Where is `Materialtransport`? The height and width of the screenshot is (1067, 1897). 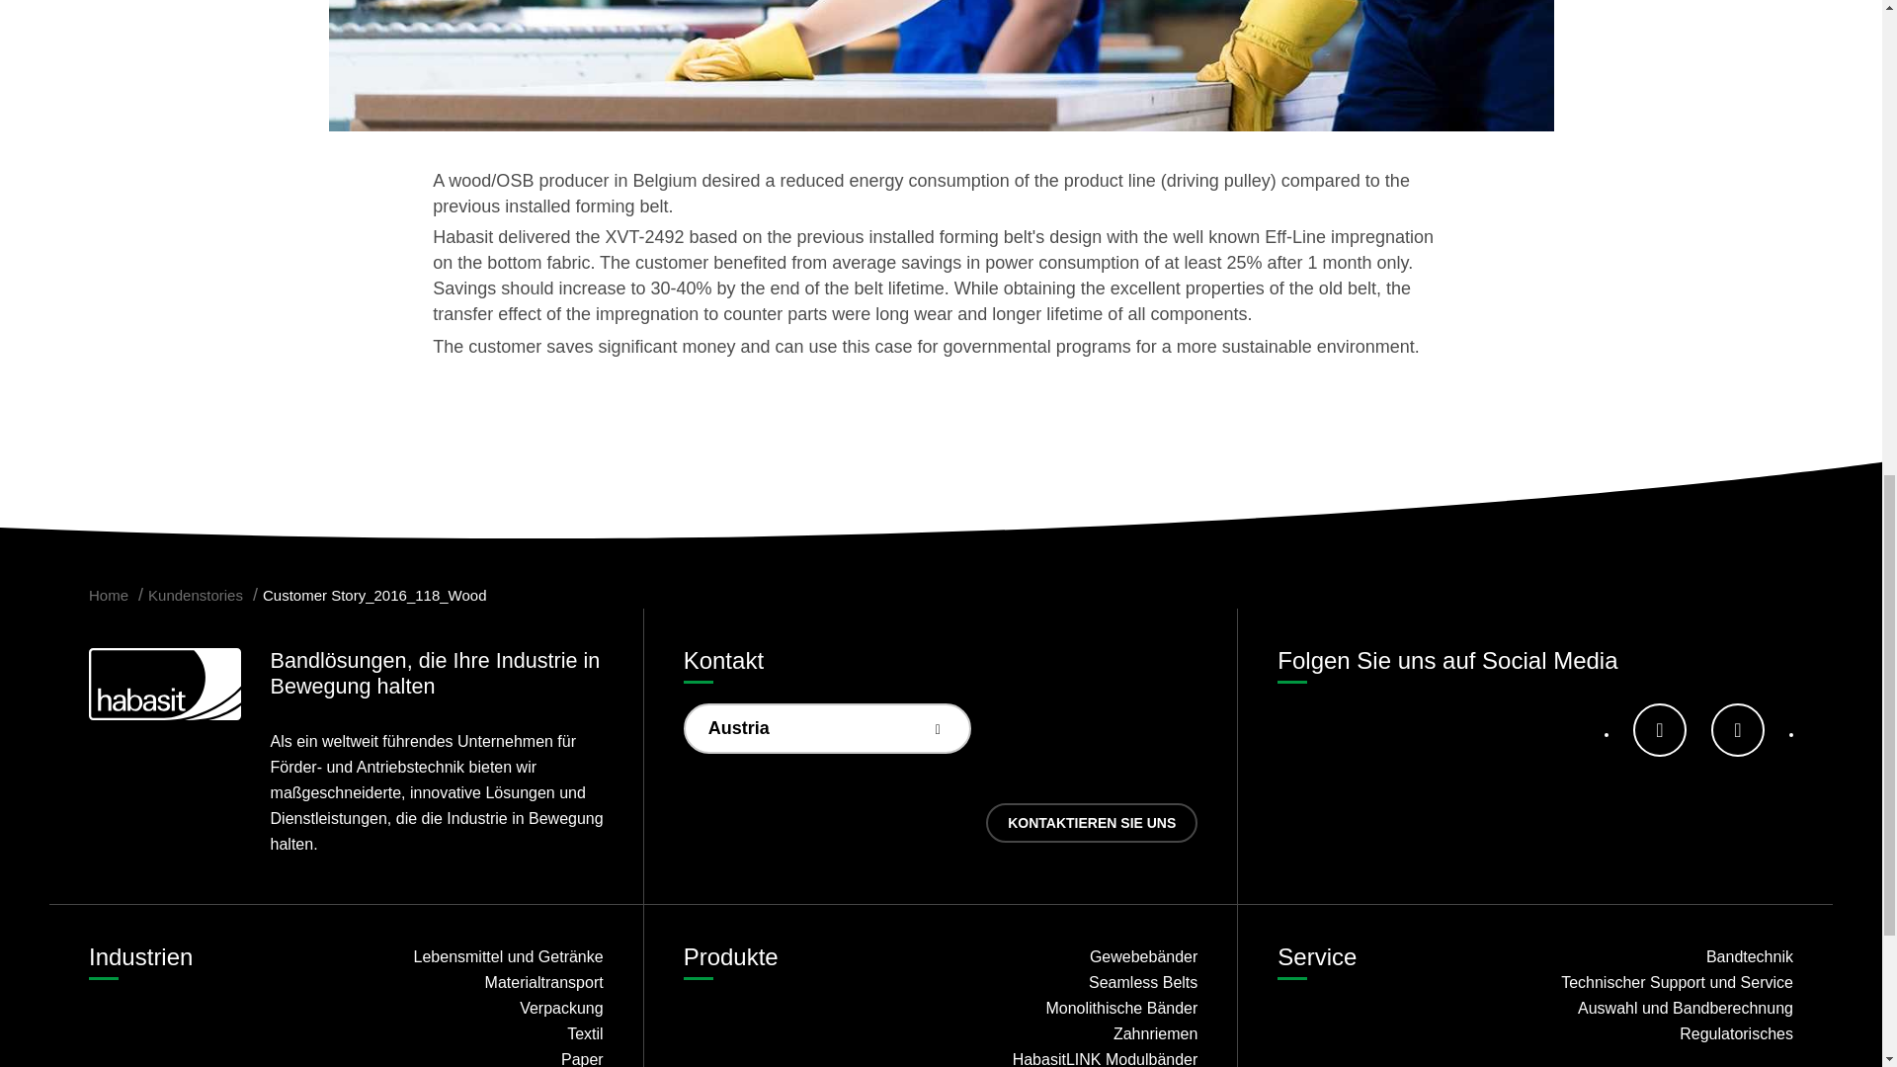 Materialtransport is located at coordinates (481, 982).